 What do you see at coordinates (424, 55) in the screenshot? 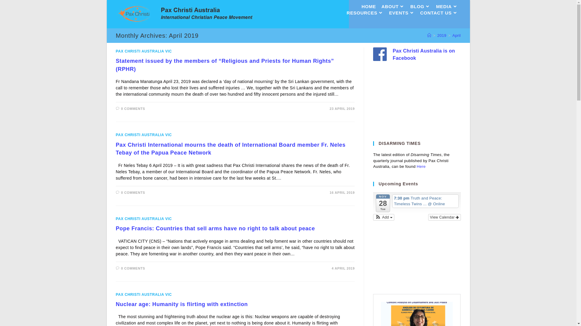
I see `Pax Christi Australia is on Facebook` at bounding box center [424, 55].